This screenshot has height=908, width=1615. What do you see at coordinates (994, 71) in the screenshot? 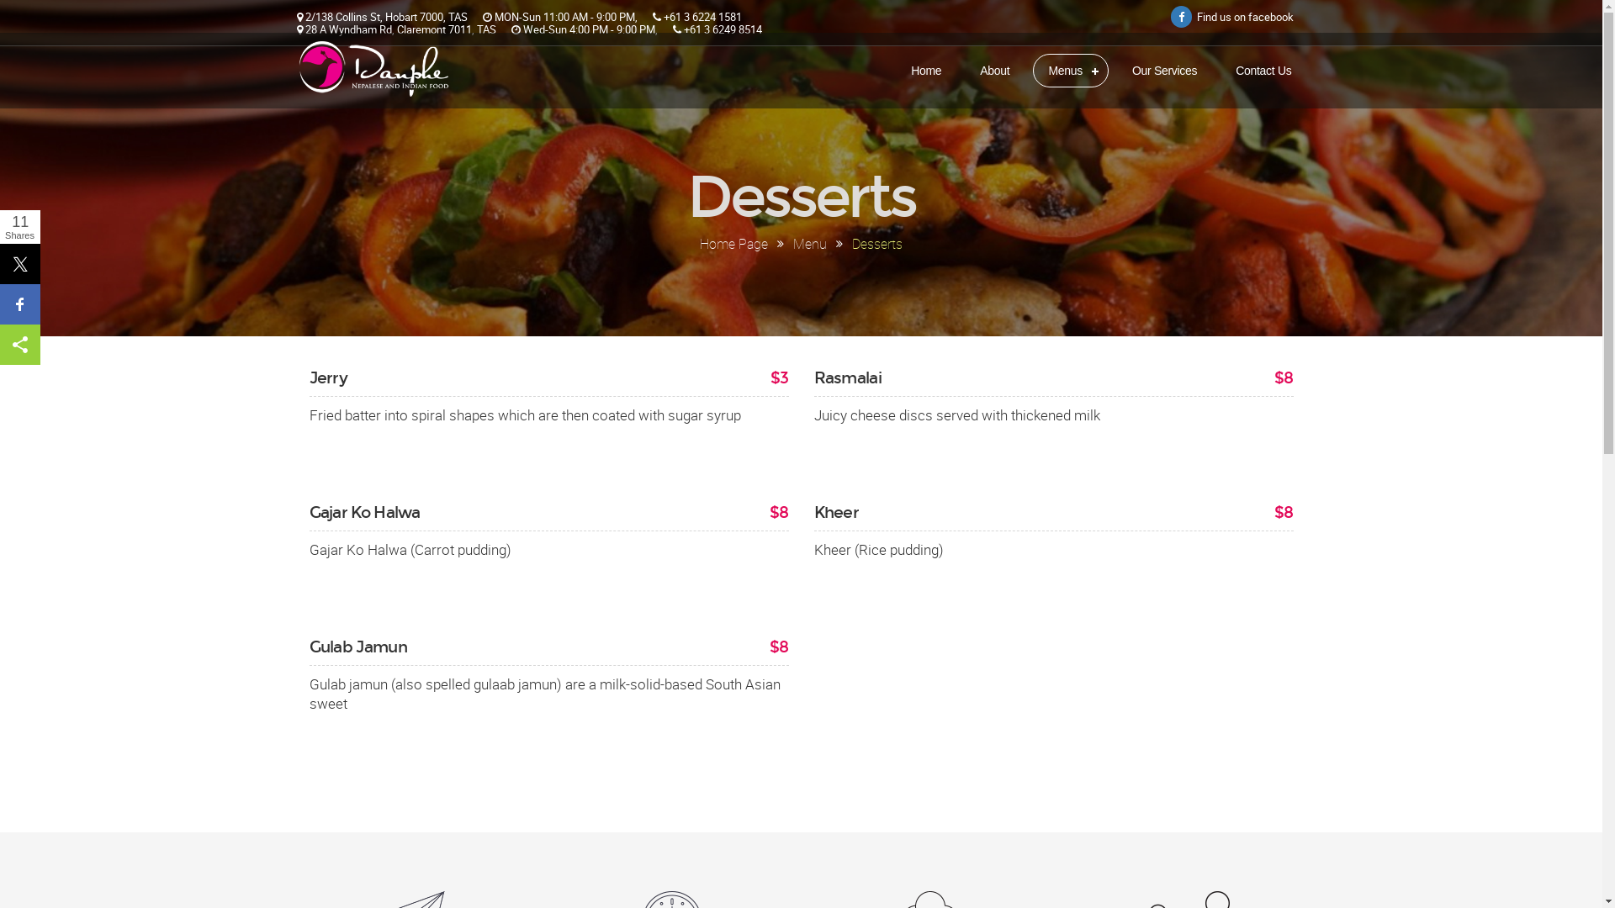
I see `About` at bounding box center [994, 71].